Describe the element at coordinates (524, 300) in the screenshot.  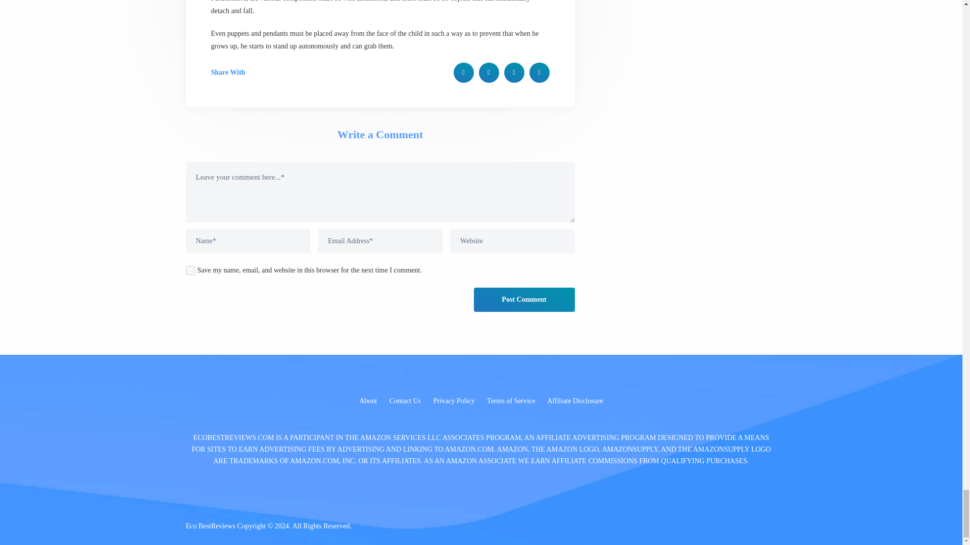
I see `Post Comment` at that location.